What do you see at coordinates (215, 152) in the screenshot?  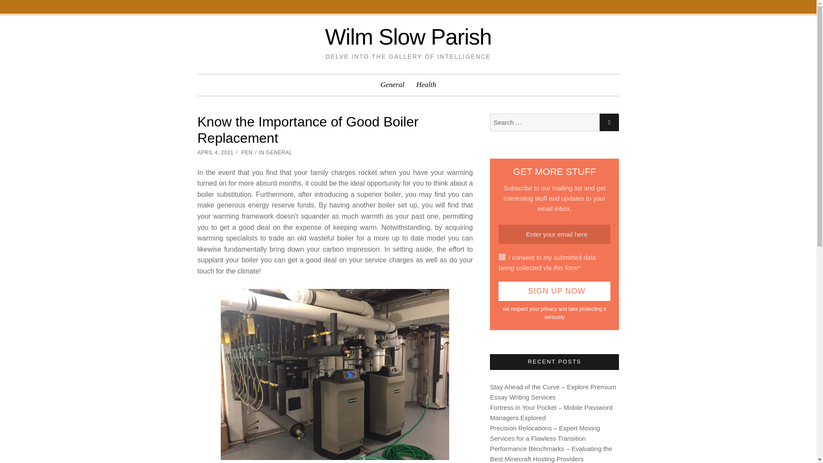 I see `APRIL 4, 2021` at bounding box center [215, 152].